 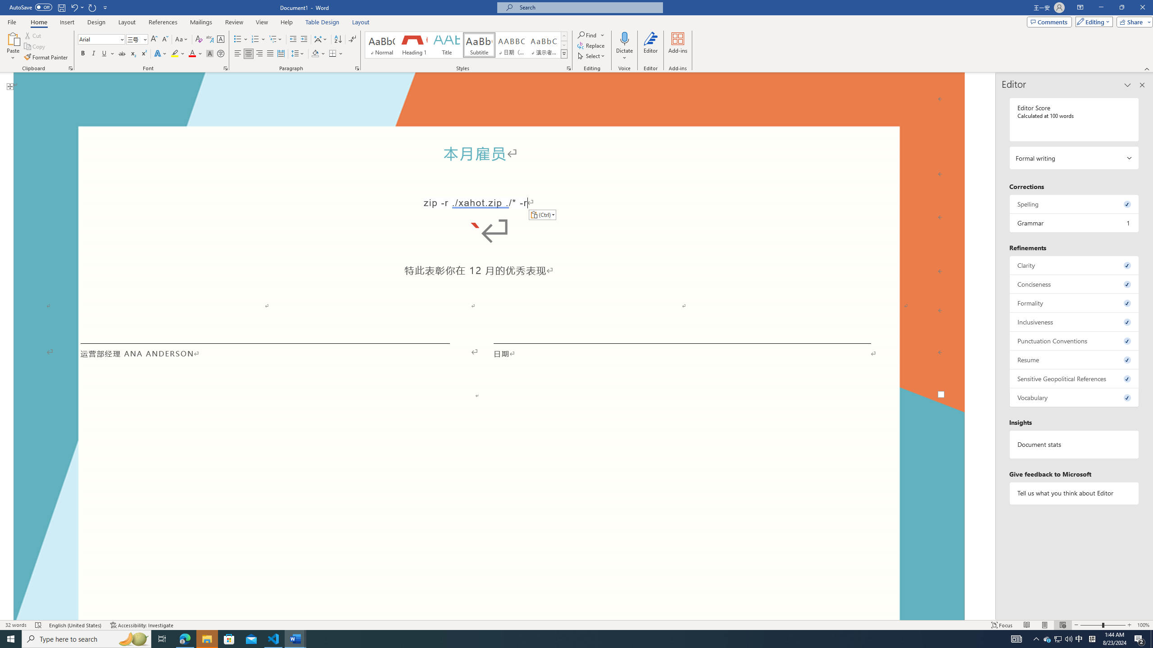 I want to click on Language English (United States), so click(x=75, y=625).